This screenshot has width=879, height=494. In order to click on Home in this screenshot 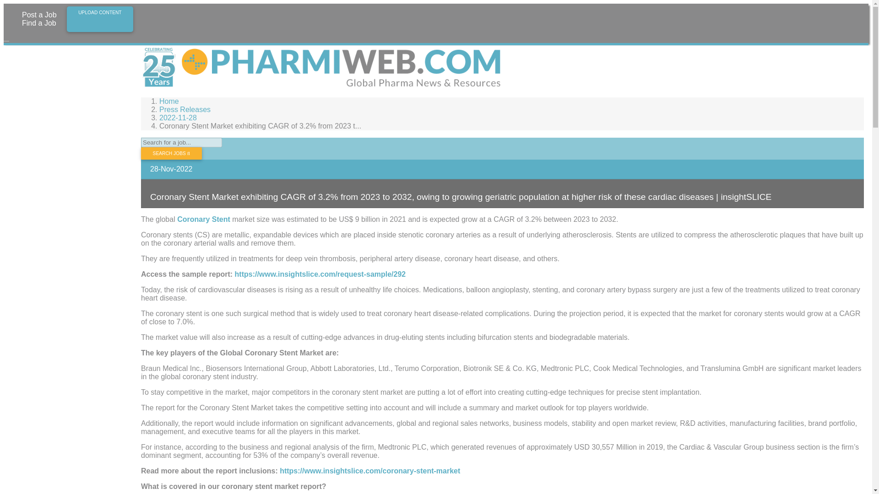, I will do `click(169, 101)`.